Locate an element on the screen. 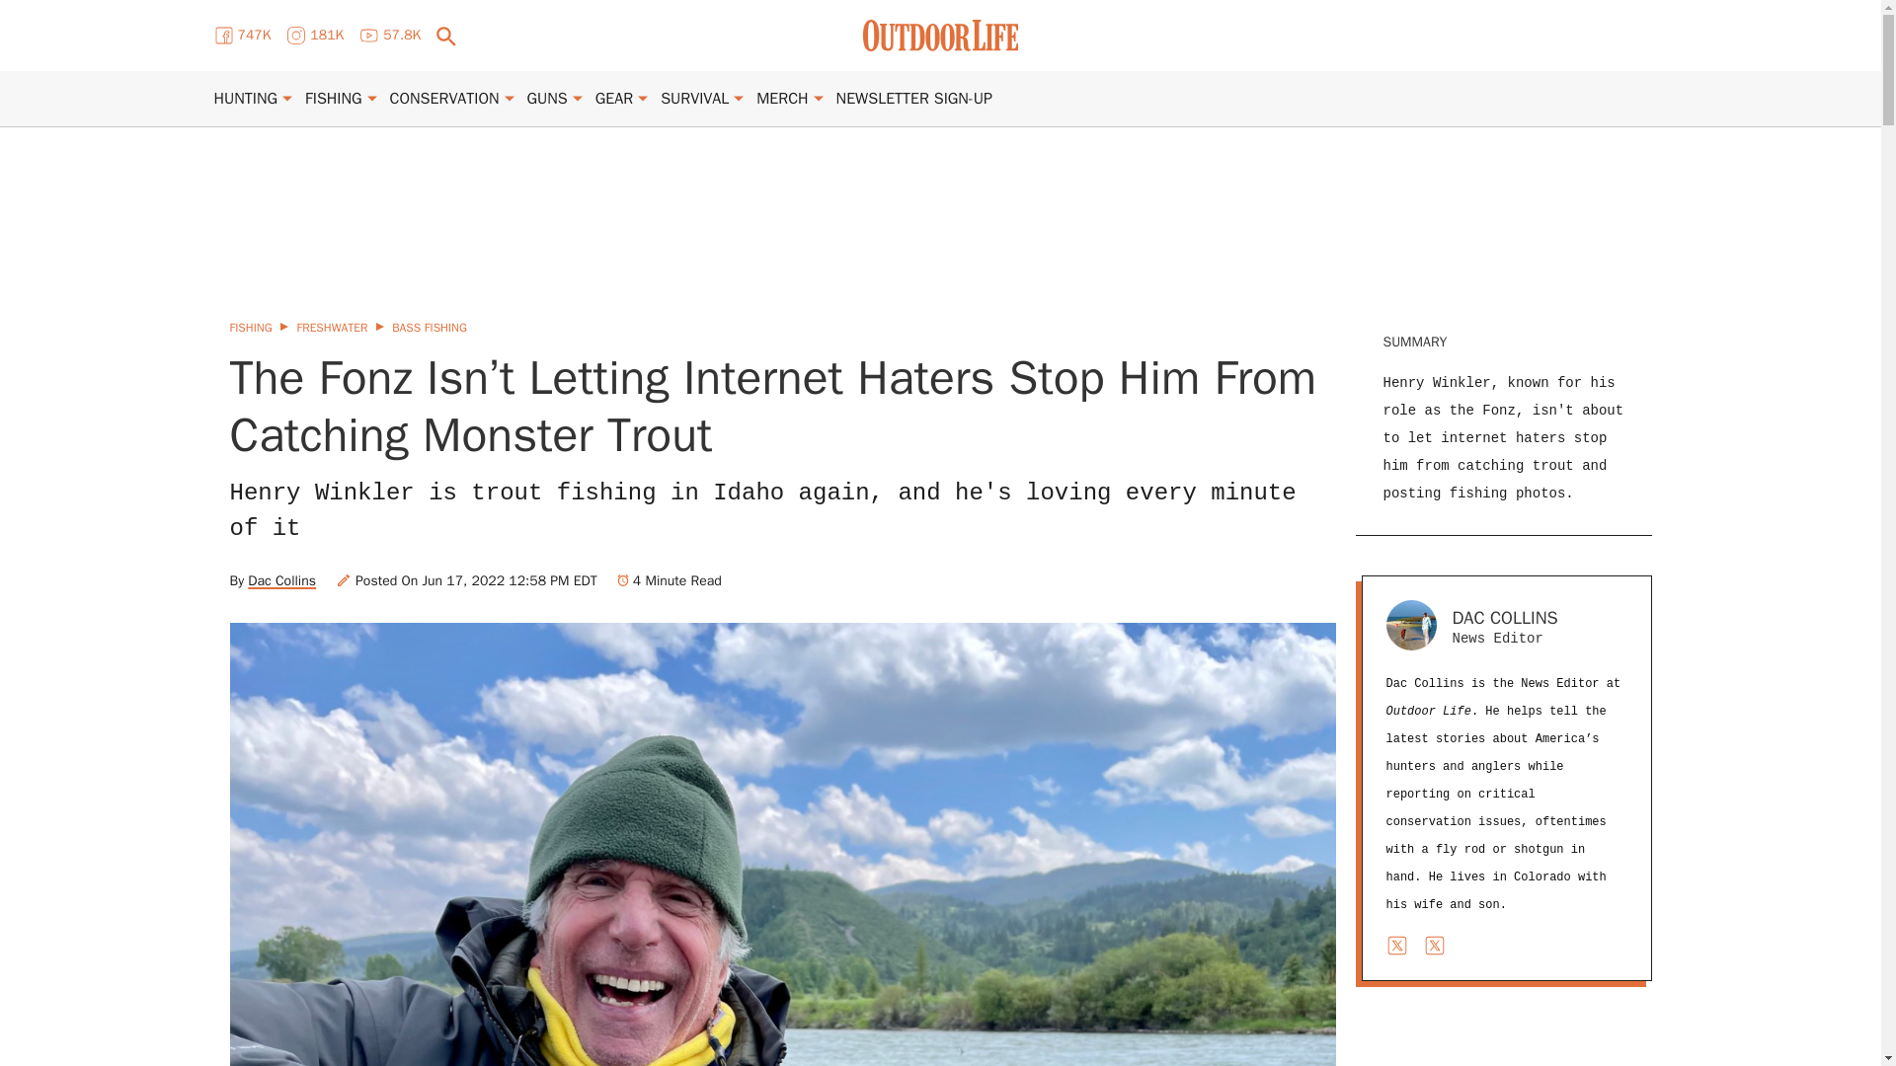 This screenshot has height=1066, width=1896. Newsletter Sign-up is located at coordinates (913, 99).